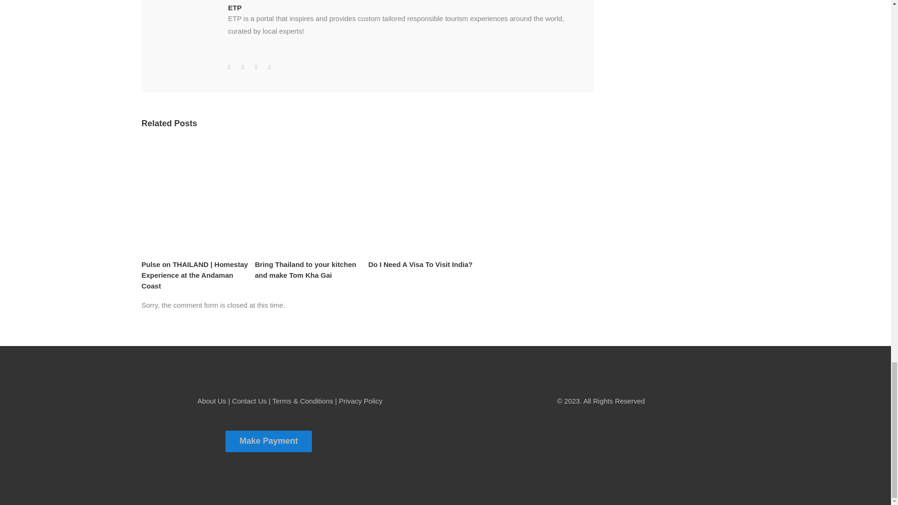 This screenshot has width=898, height=505. I want to click on Do I Need A Visa To Visit India?, so click(420, 264).